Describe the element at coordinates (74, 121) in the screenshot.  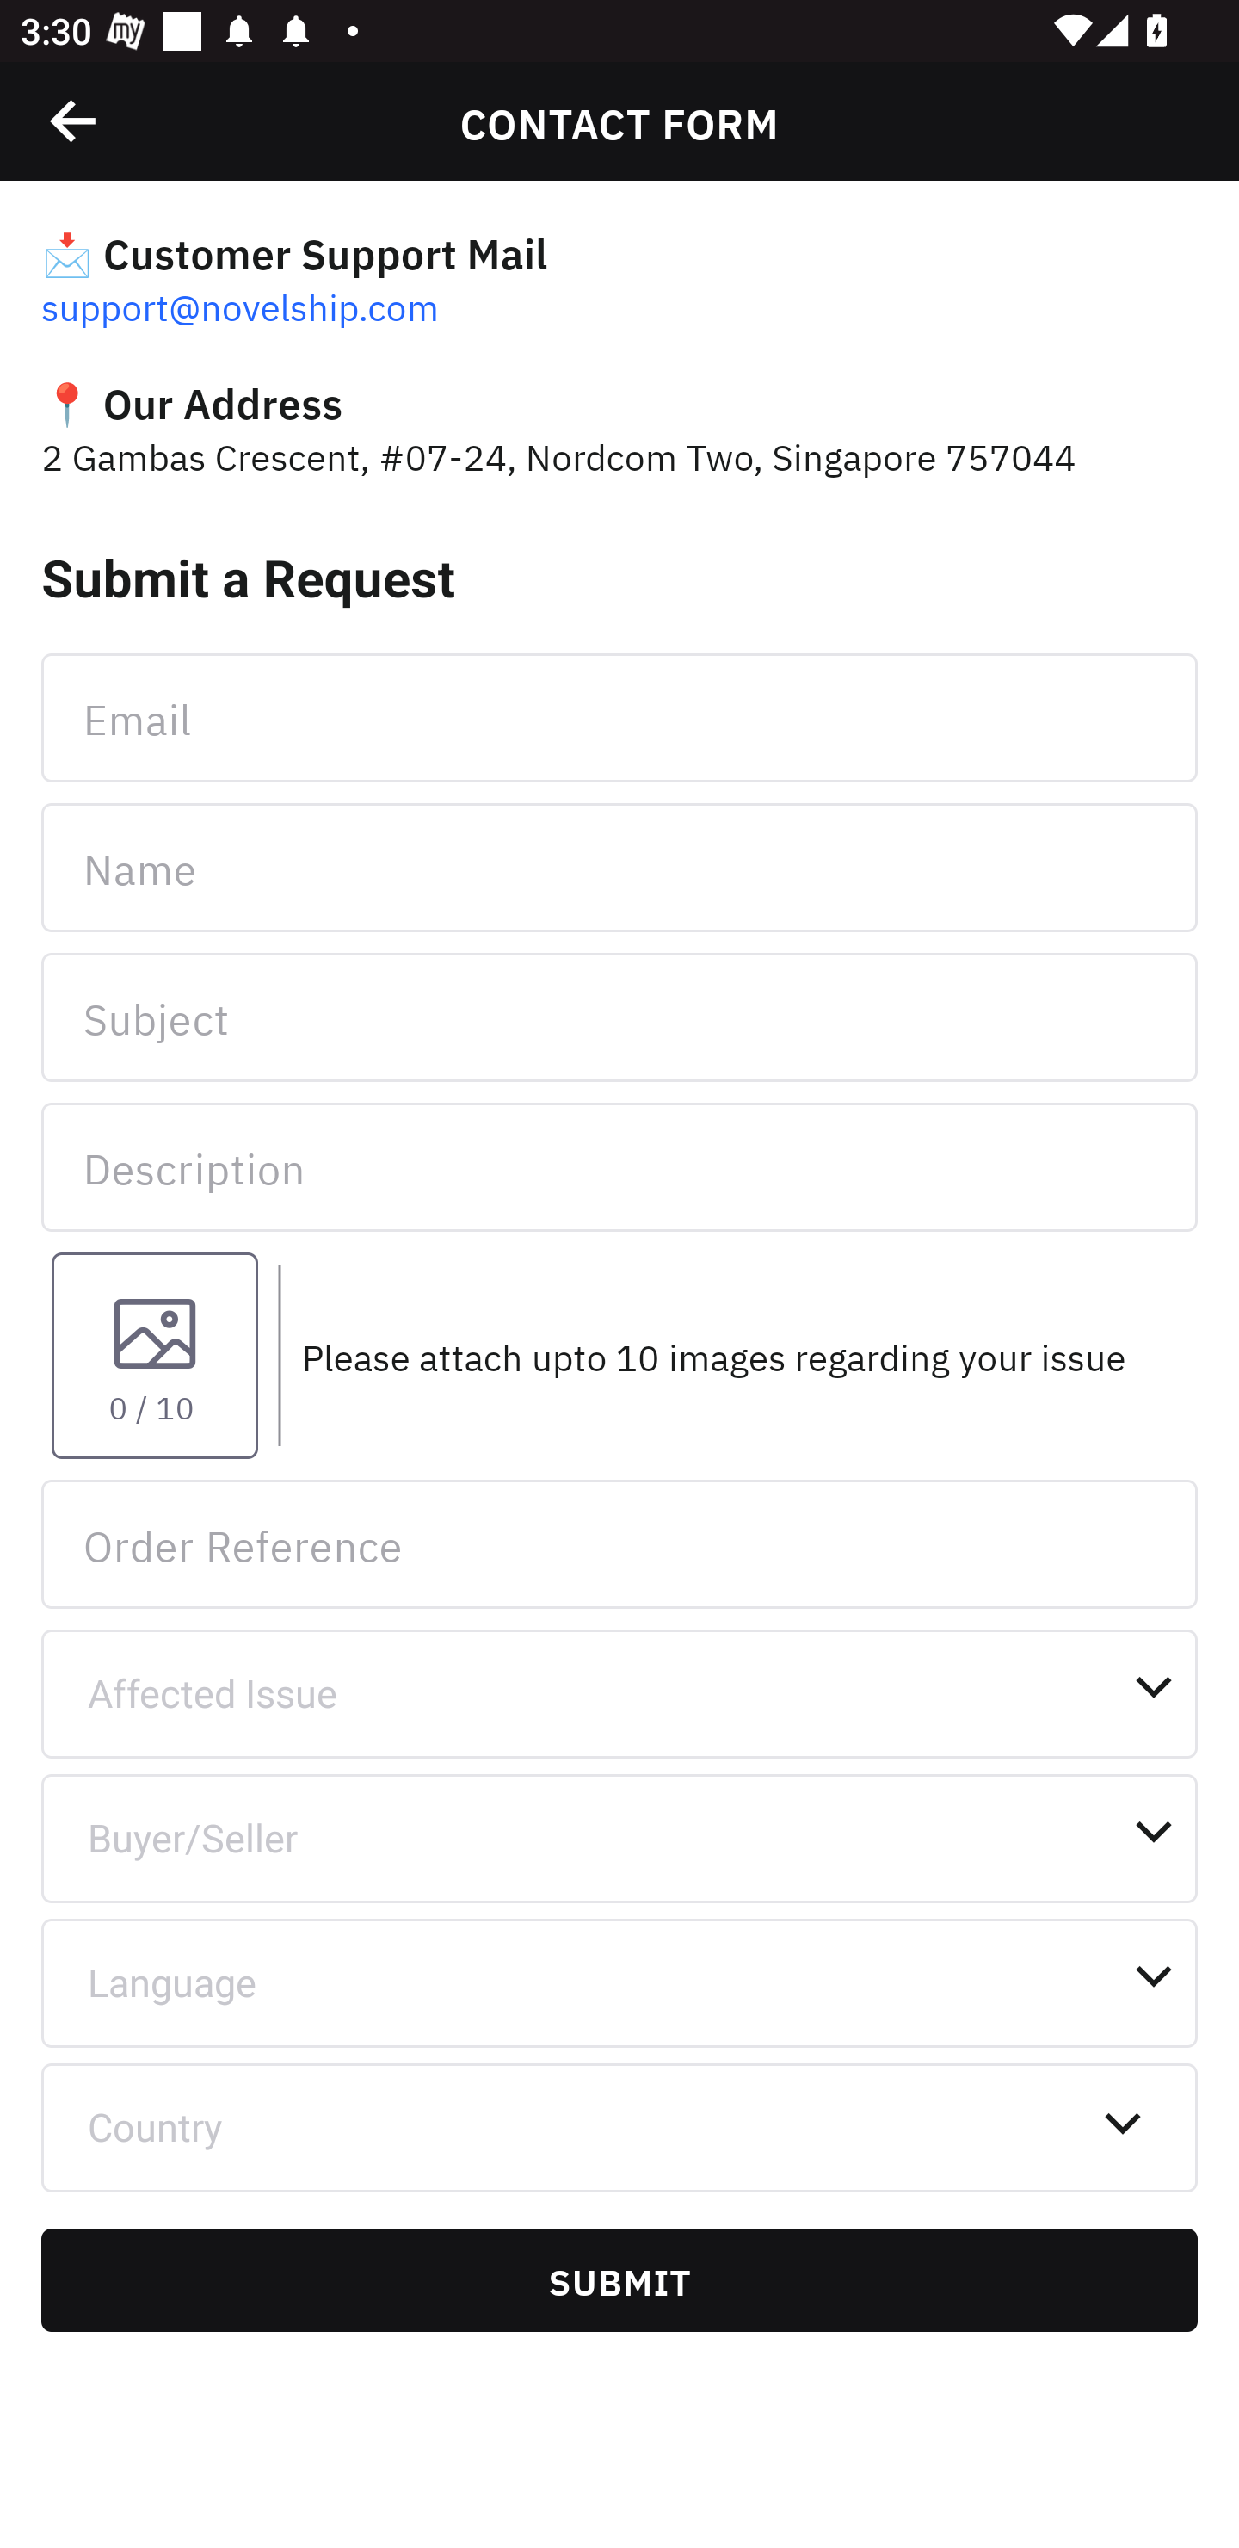
I see `` at that location.